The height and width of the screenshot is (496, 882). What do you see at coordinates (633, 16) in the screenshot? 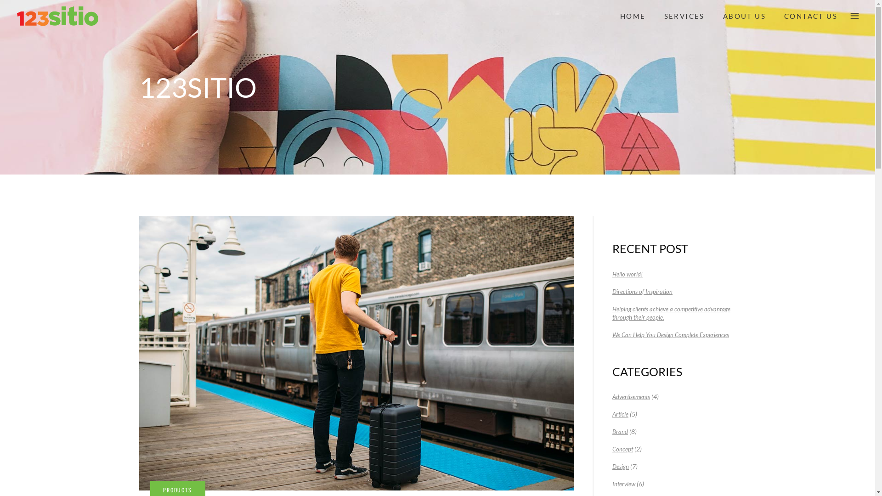
I see `HOME` at bounding box center [633, 16].